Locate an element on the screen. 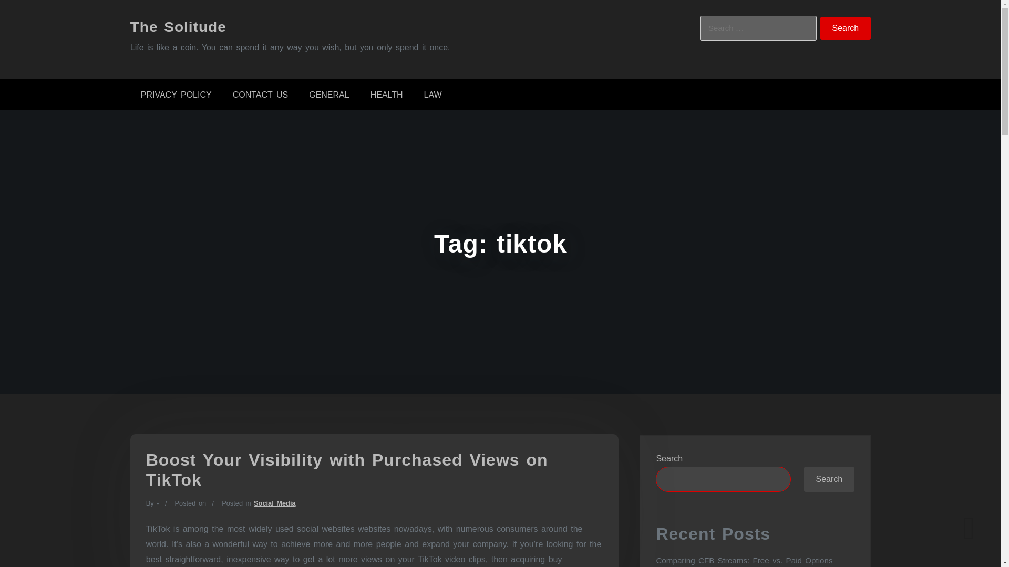 This screenshot has height=567, width=1009. The Solitude is located at coordinates (178, 26).